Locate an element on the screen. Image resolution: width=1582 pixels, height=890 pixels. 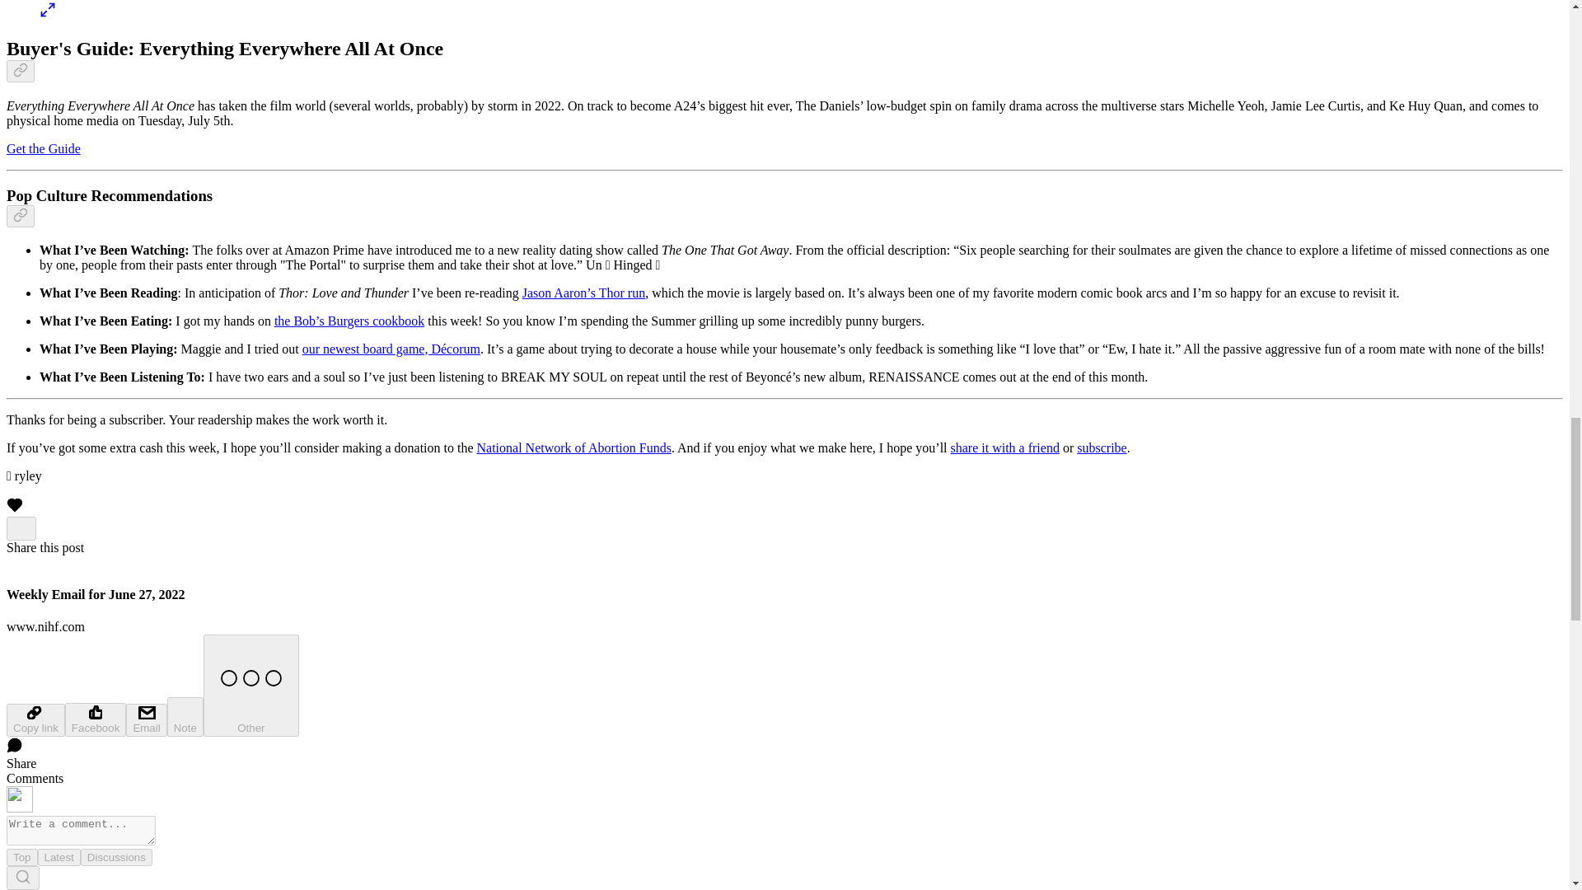
Get the Guide is located at coordinates (43, 148).